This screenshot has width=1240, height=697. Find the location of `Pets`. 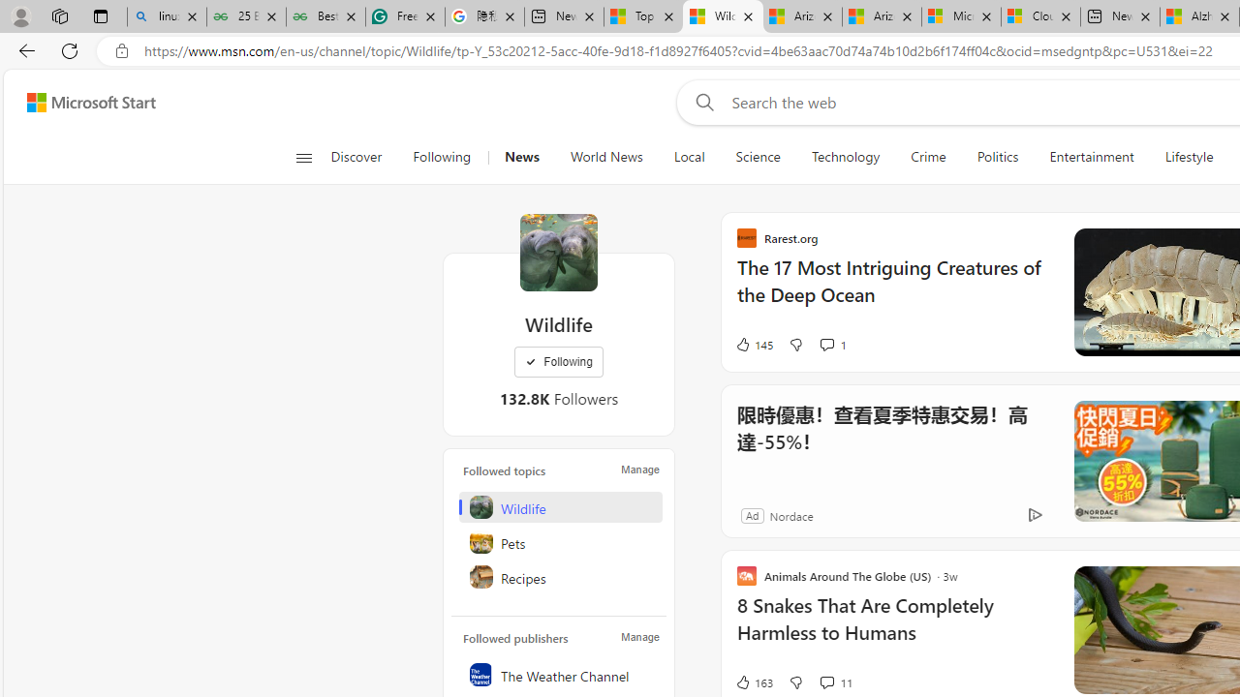

Pets is located at coordinates (560, 542).